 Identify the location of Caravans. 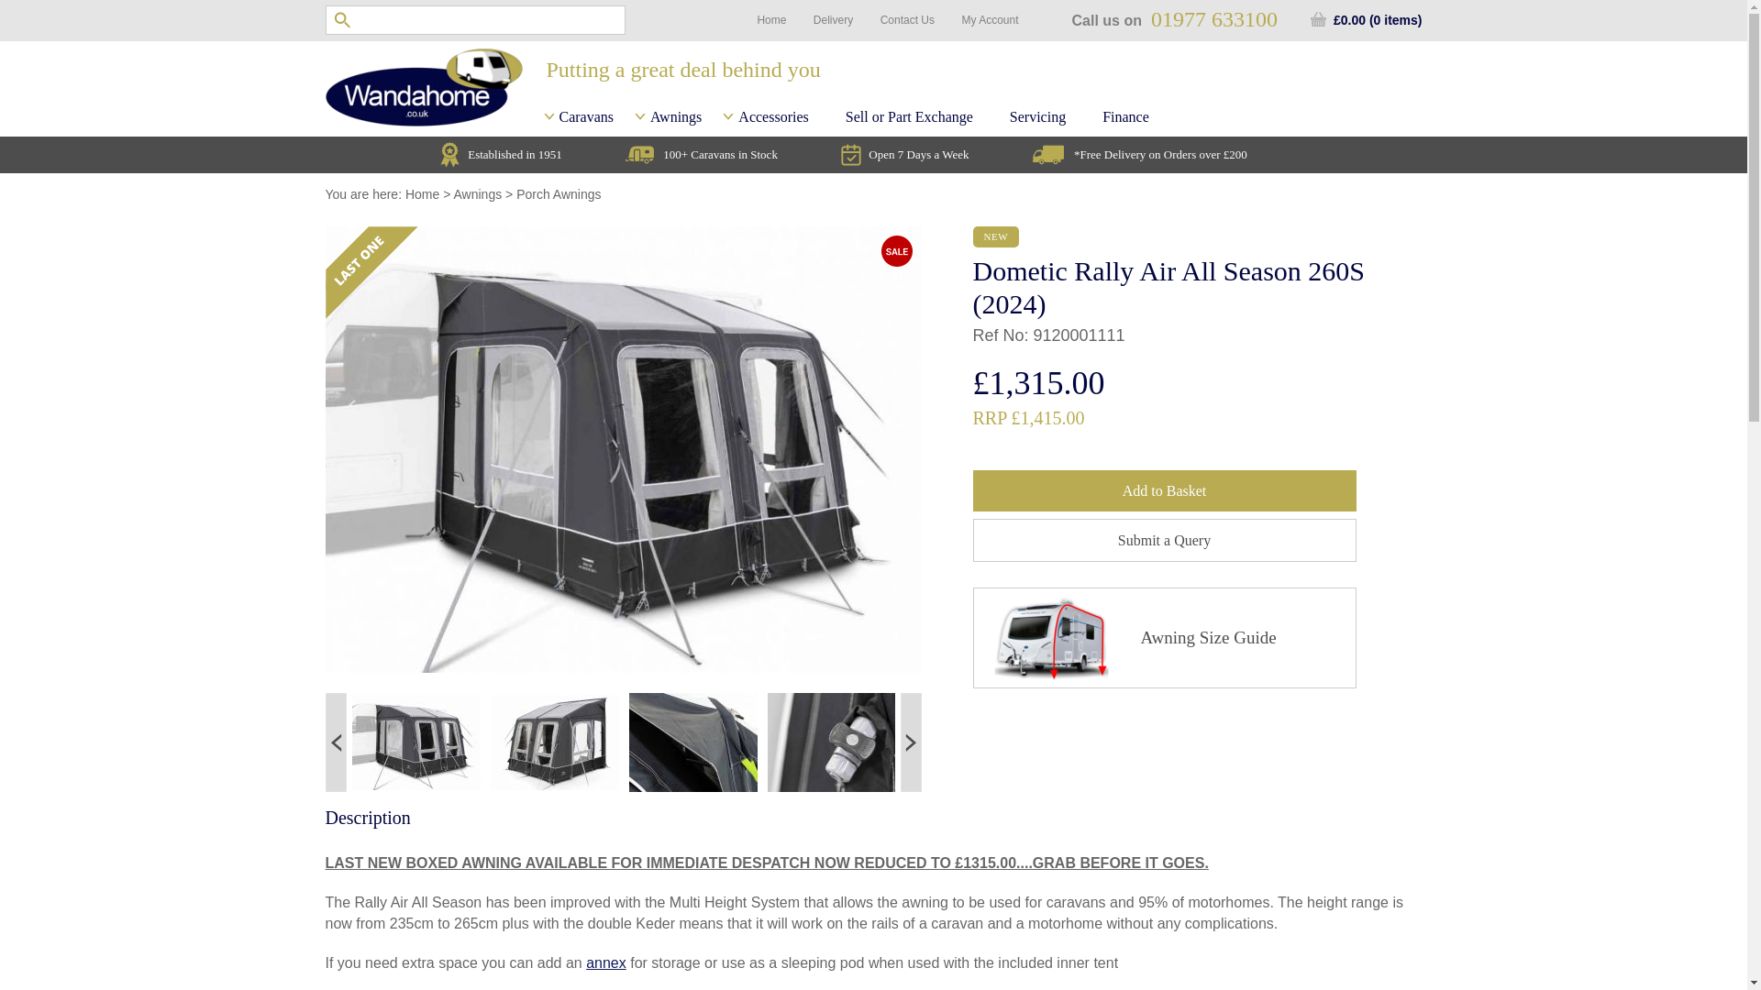
(587, 116).